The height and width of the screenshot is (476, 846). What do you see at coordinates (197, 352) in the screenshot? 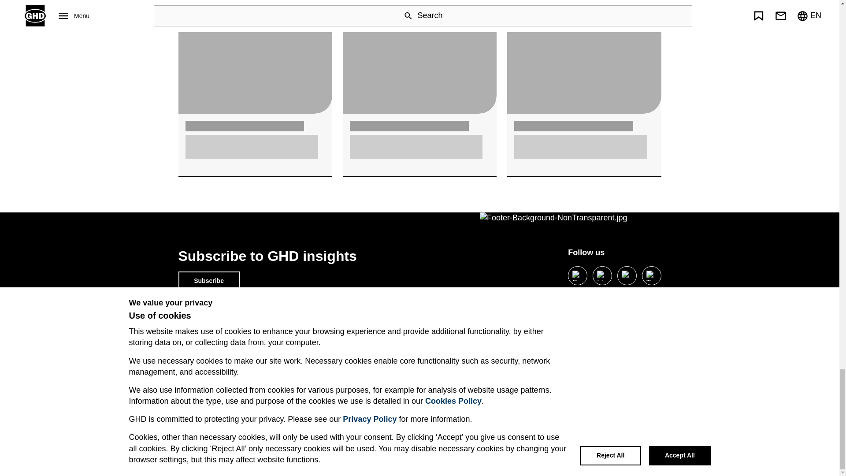
I see `Privacy policy` at bounding box center [197, 352].